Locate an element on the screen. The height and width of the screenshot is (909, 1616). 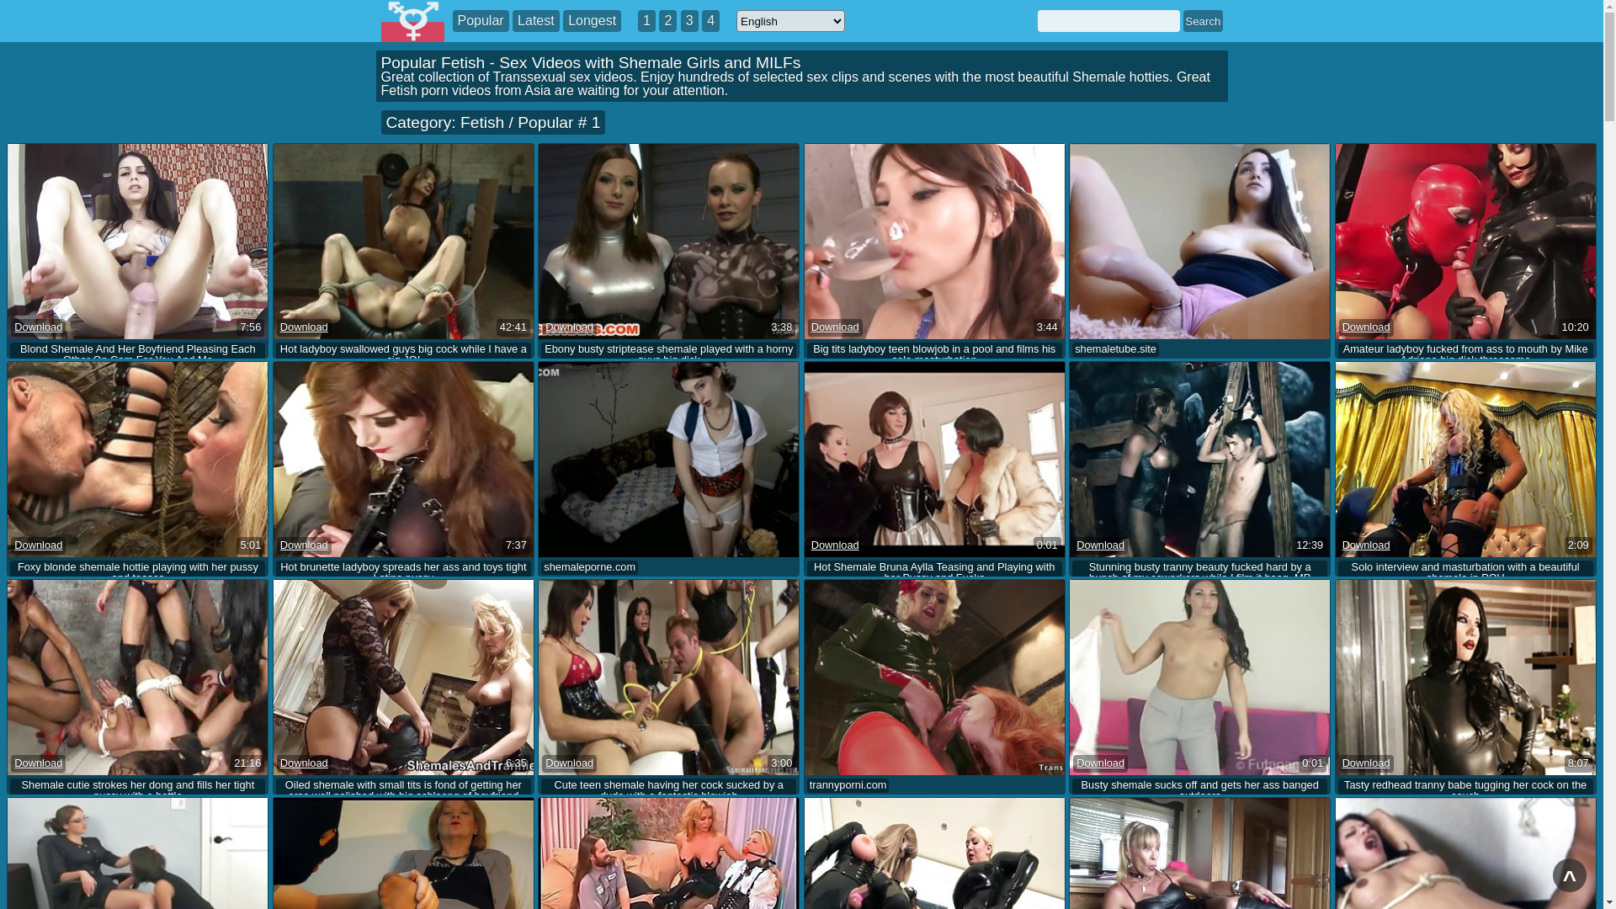
Download is located at coordinates (1101, 545).